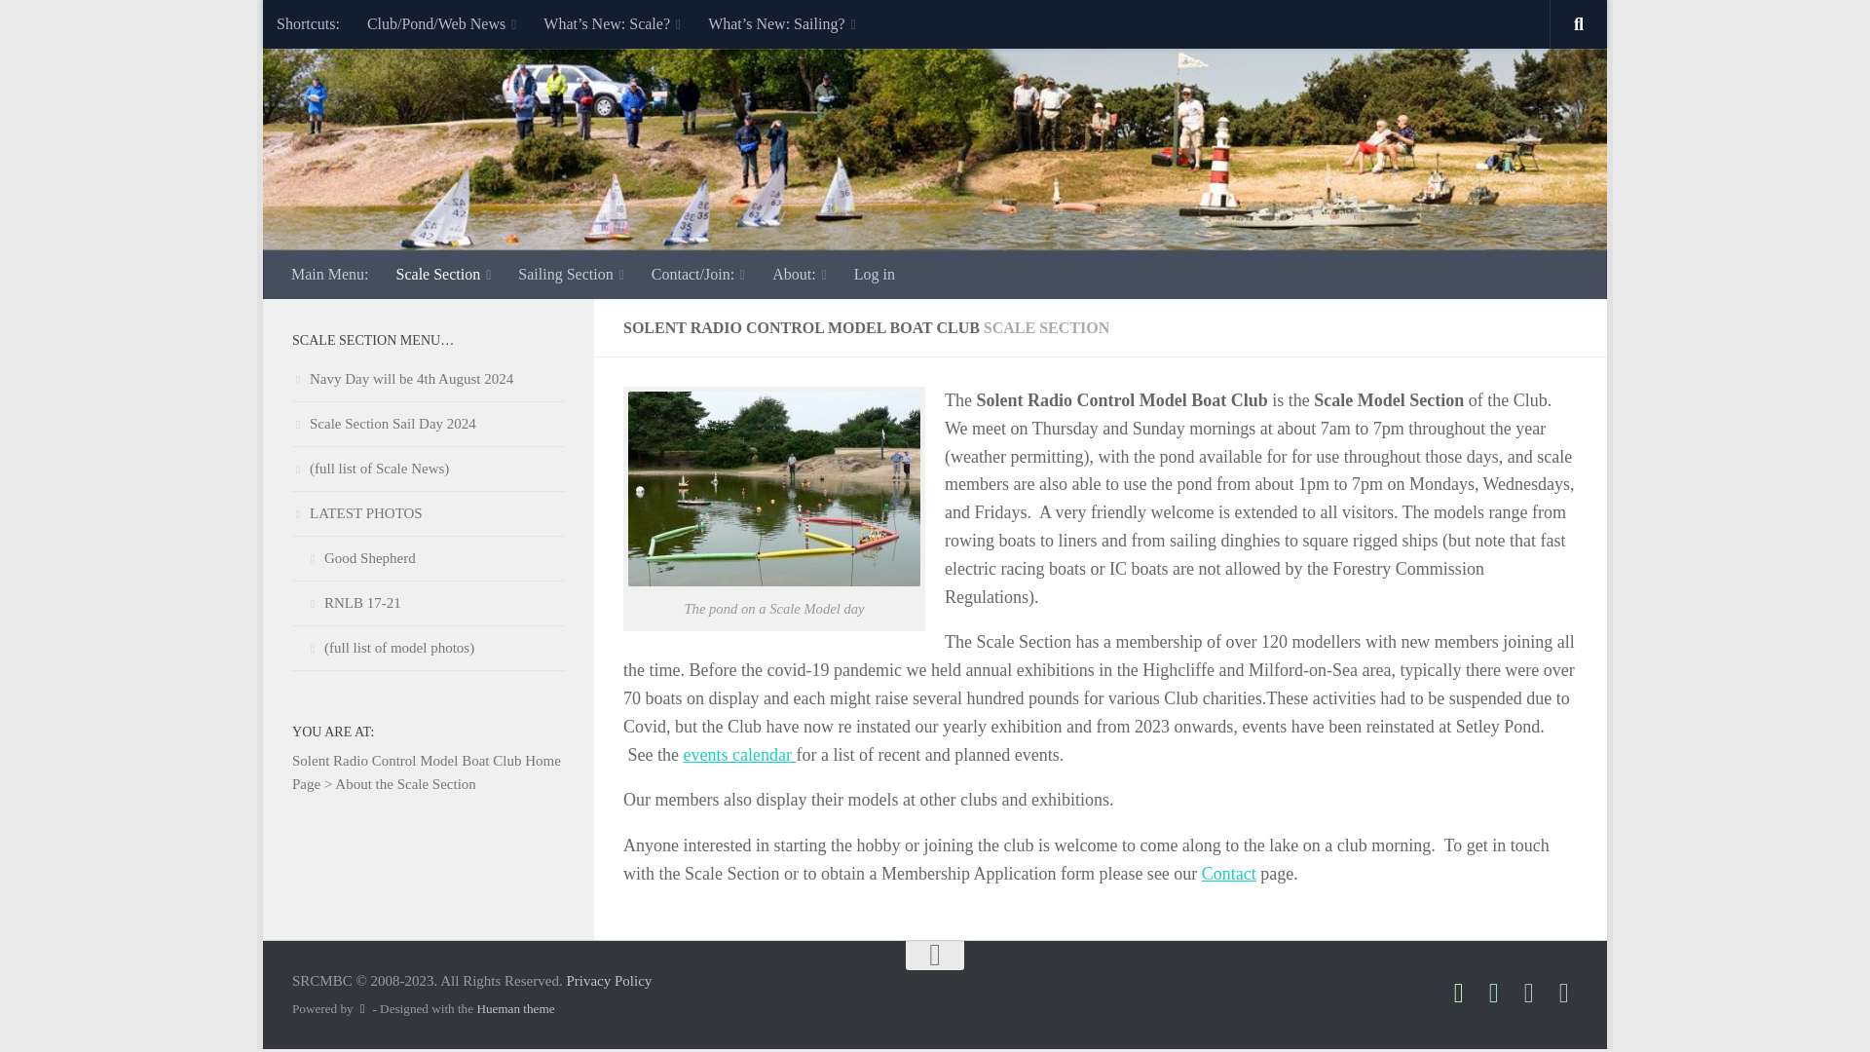 The image size is (1870, 1052). What do you see at coordinates (1494, 993) in the screenshot?
I see `Email Scale Captain` at bounding box center [1494, 993].